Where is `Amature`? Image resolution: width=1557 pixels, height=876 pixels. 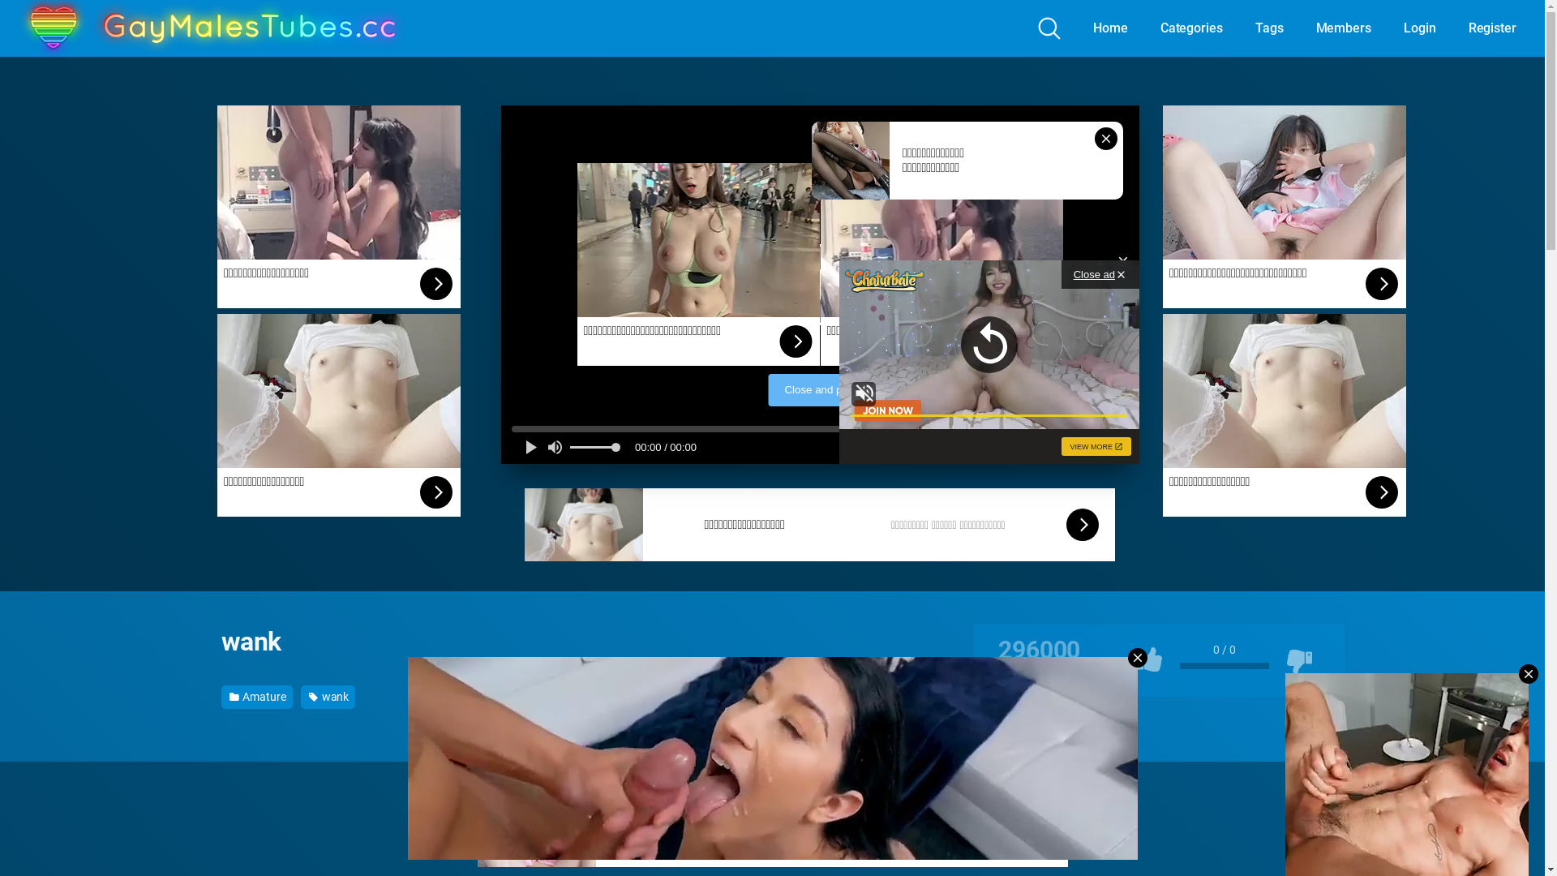 Amature is located at coordinates (256, 698).